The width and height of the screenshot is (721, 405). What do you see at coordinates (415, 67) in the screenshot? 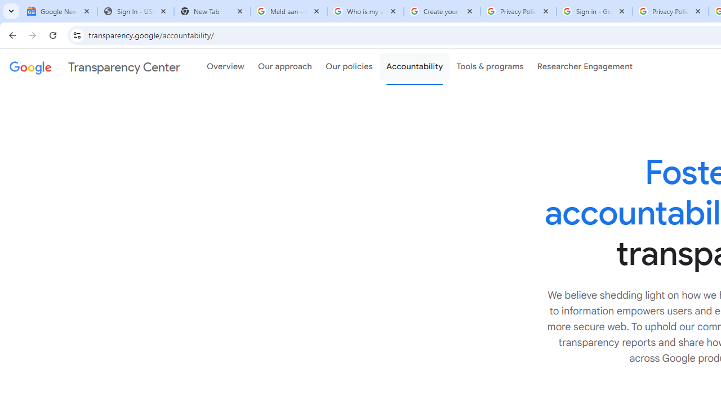
I see `Accountability` at bounding box center [415, 67].